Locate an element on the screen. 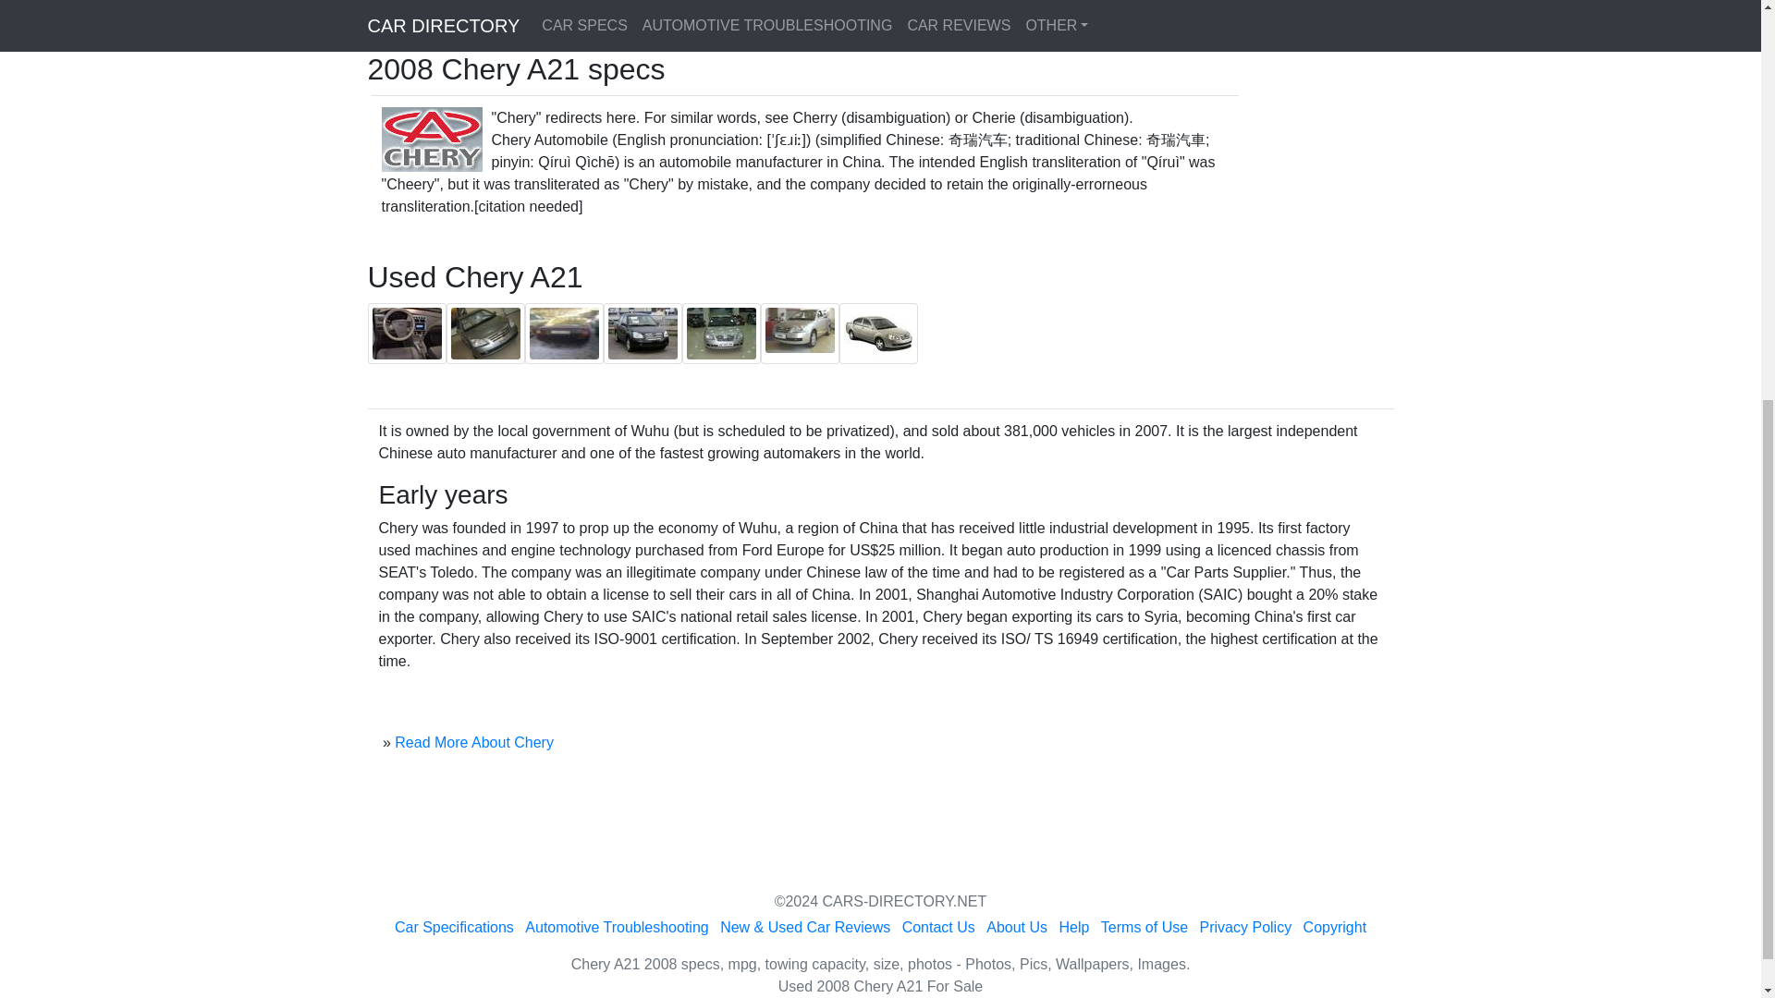 The height and width of the screenshot is (998, 1775). Add Comment is located at coordinates (1105, 11).